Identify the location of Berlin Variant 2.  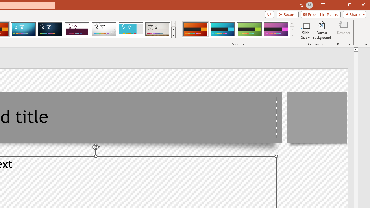
(223, 29).